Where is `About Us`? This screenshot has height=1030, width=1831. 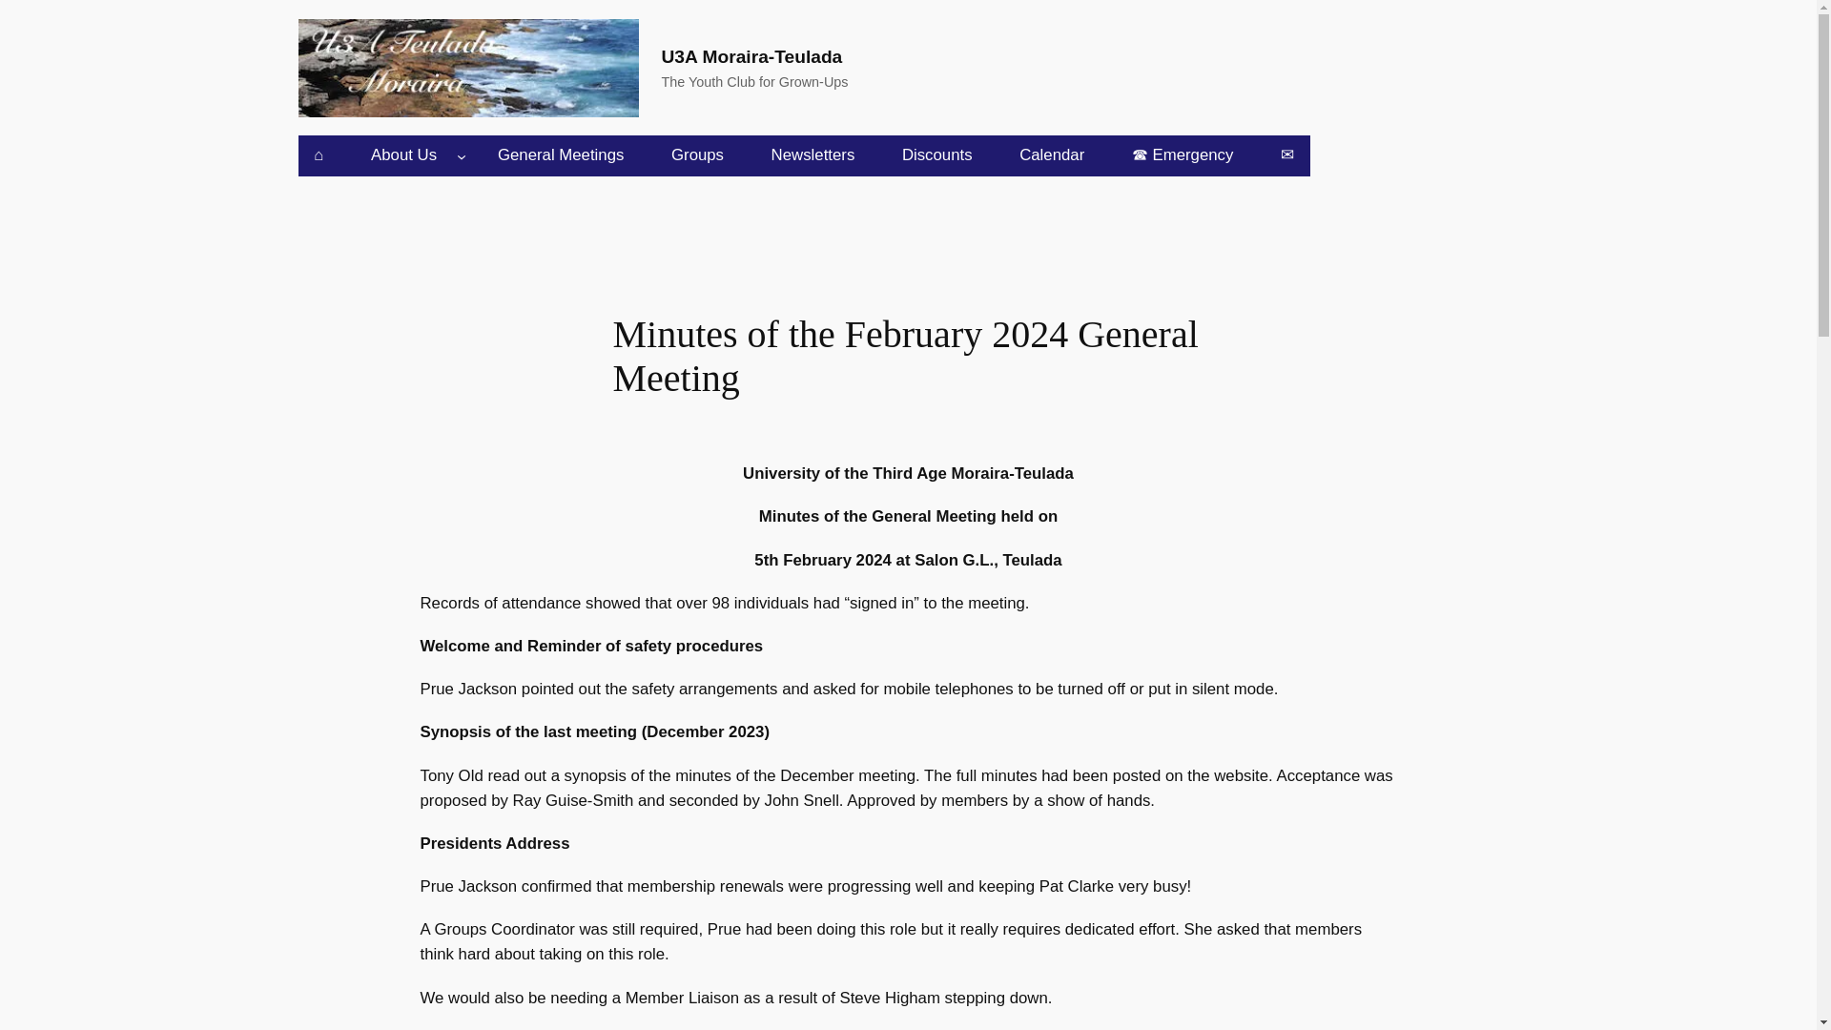 About Us is located at coordinates (403, 154).